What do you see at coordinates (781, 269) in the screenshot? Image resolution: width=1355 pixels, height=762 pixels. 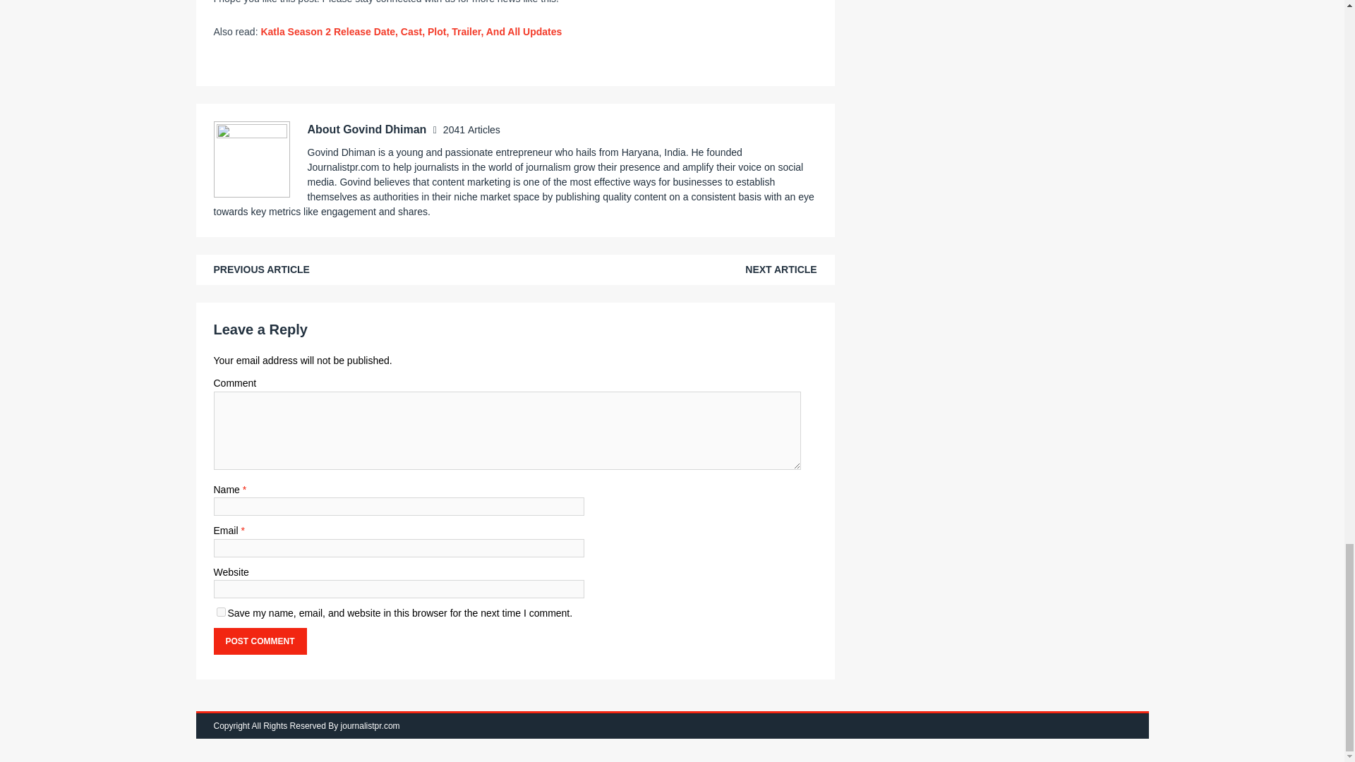 I see `NEXT ARTICLE` at bounding box center [781, 269].